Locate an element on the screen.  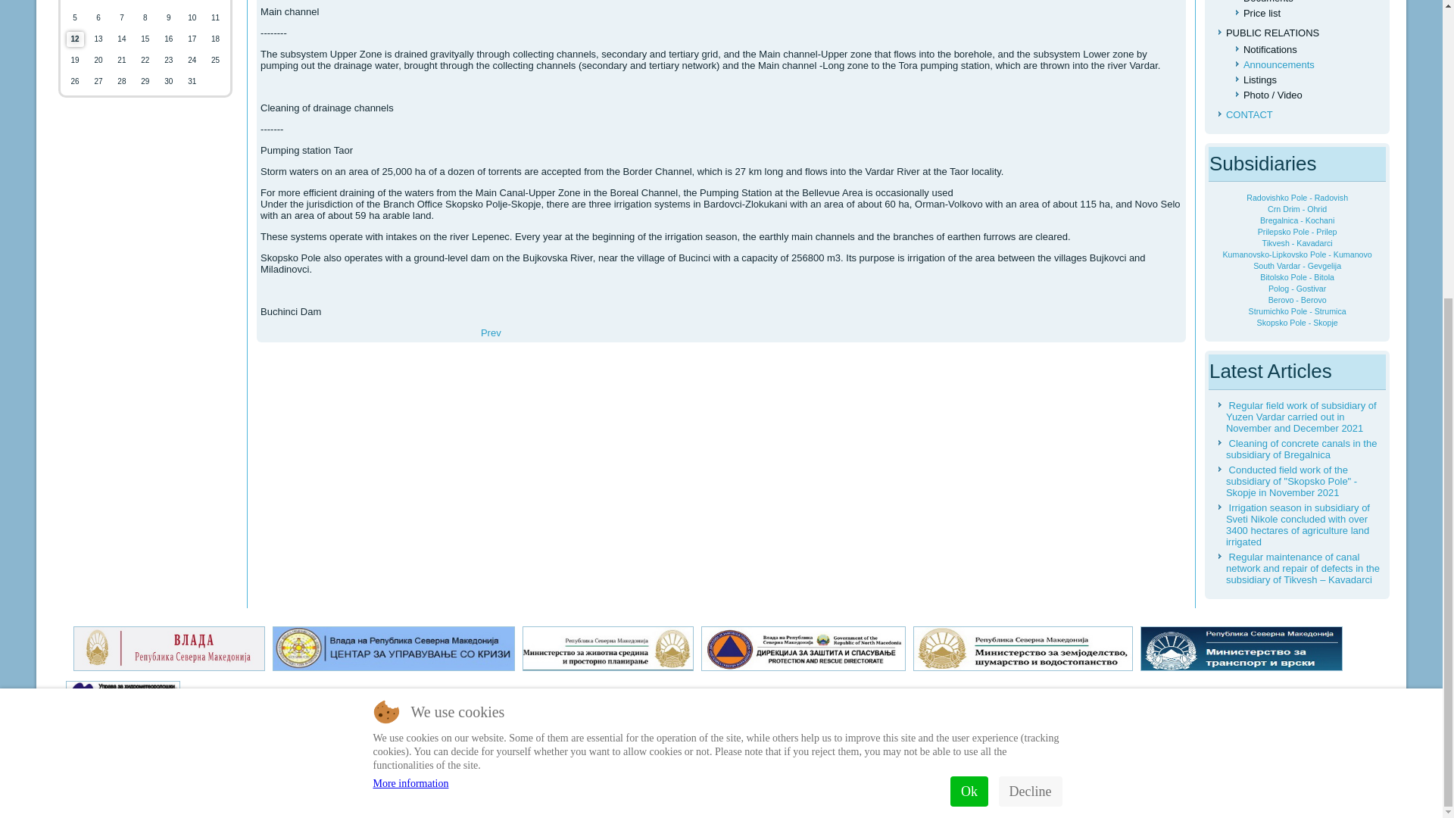
CONTACT is located at coordinates (1250, 114).